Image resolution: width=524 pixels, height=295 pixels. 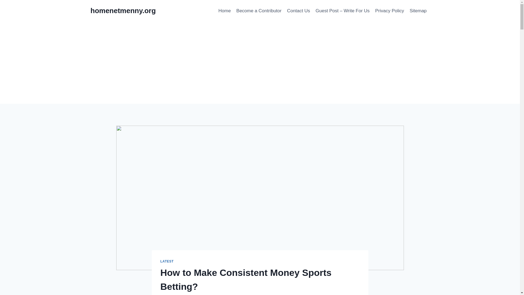 I want to click on Sitemap, so click(x=418, y=11).